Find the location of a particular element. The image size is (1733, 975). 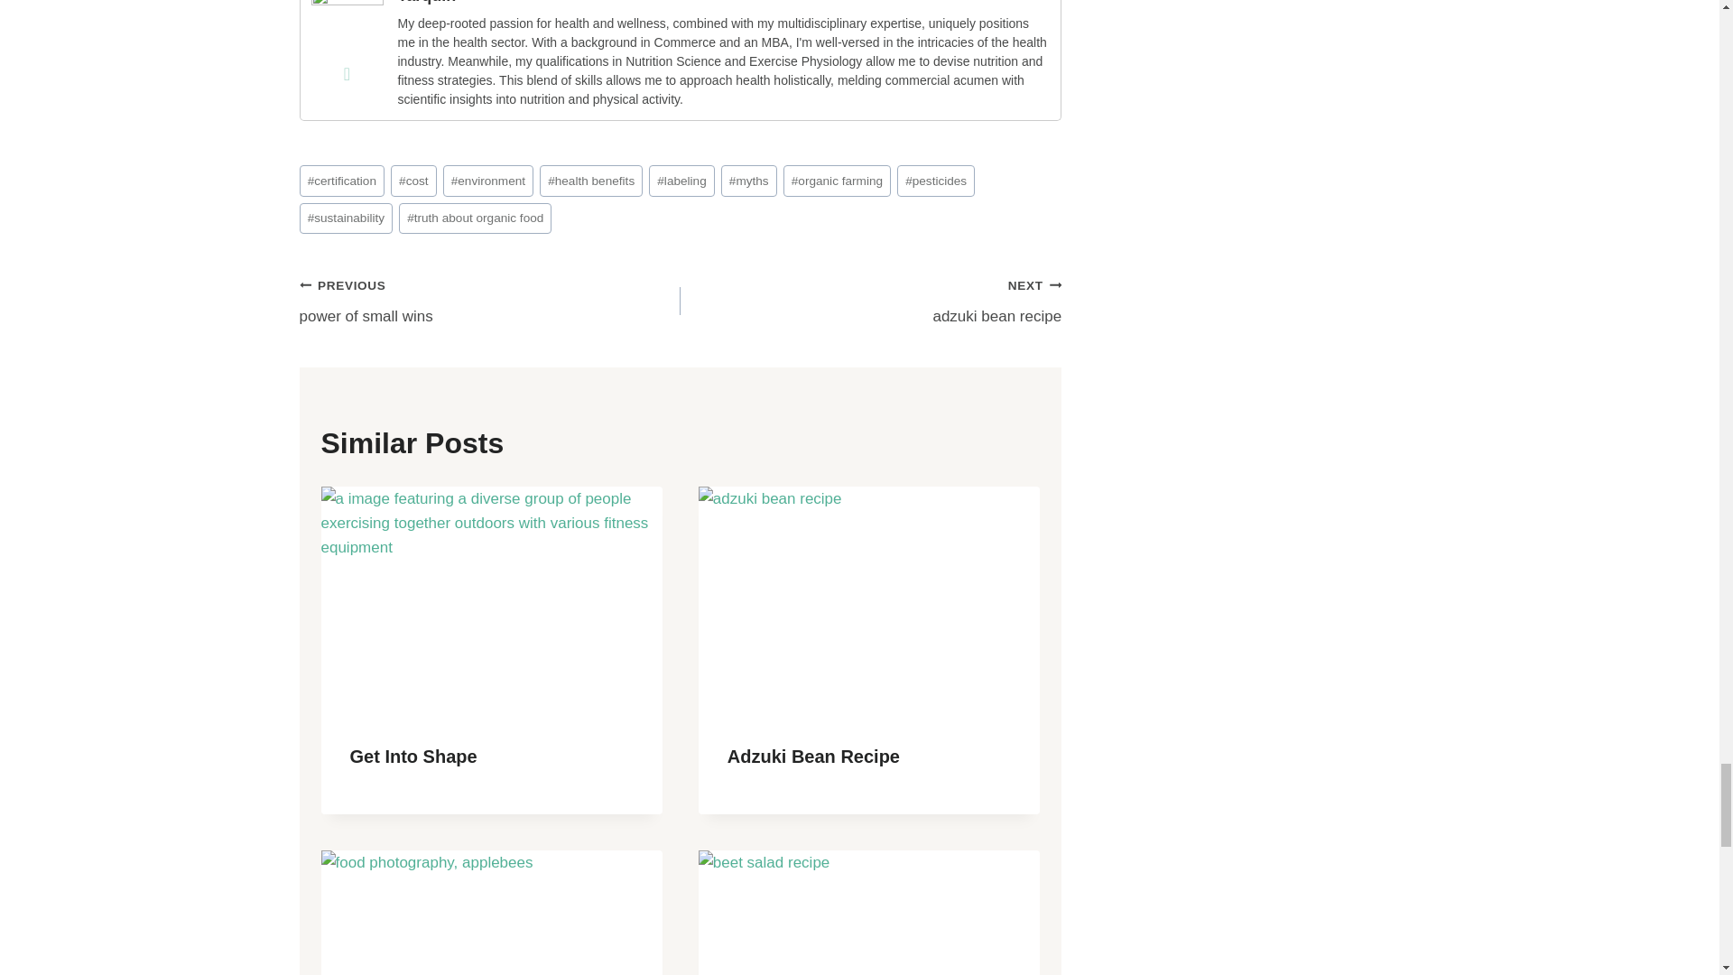

Tarquin is located at coordinates (347, 29).